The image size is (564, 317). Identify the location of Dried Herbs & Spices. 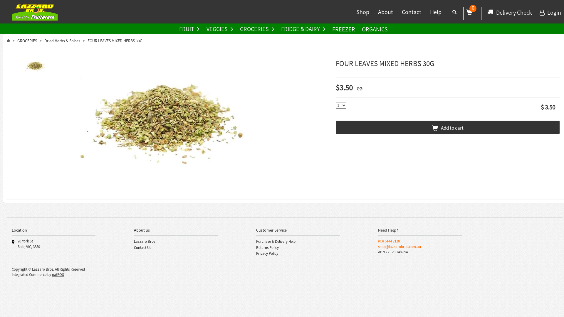
(62, 41).